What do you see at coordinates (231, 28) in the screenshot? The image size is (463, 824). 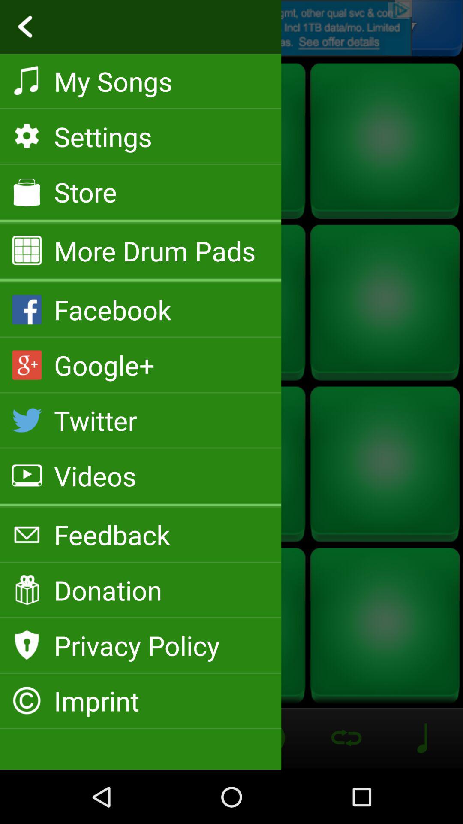 I see `go to previous` at bounding box center [231, 28].